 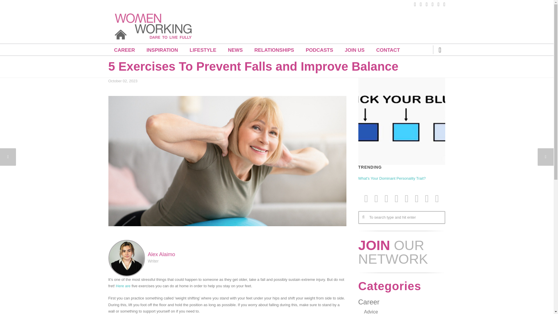 What do you see at coordinates (388, 50) in the screenshot?
I see `CONTACT` at bounding box center [388, 50].